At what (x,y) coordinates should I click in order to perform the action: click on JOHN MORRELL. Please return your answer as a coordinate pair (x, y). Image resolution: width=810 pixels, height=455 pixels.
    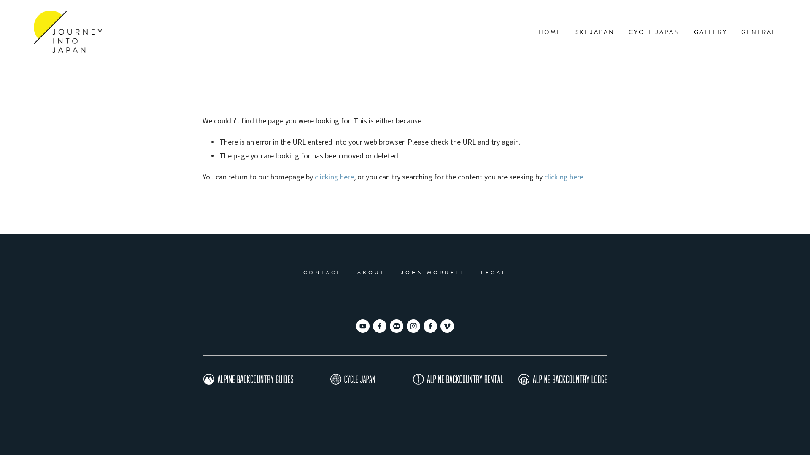
    Looking at the image, I should click on (433, 273).